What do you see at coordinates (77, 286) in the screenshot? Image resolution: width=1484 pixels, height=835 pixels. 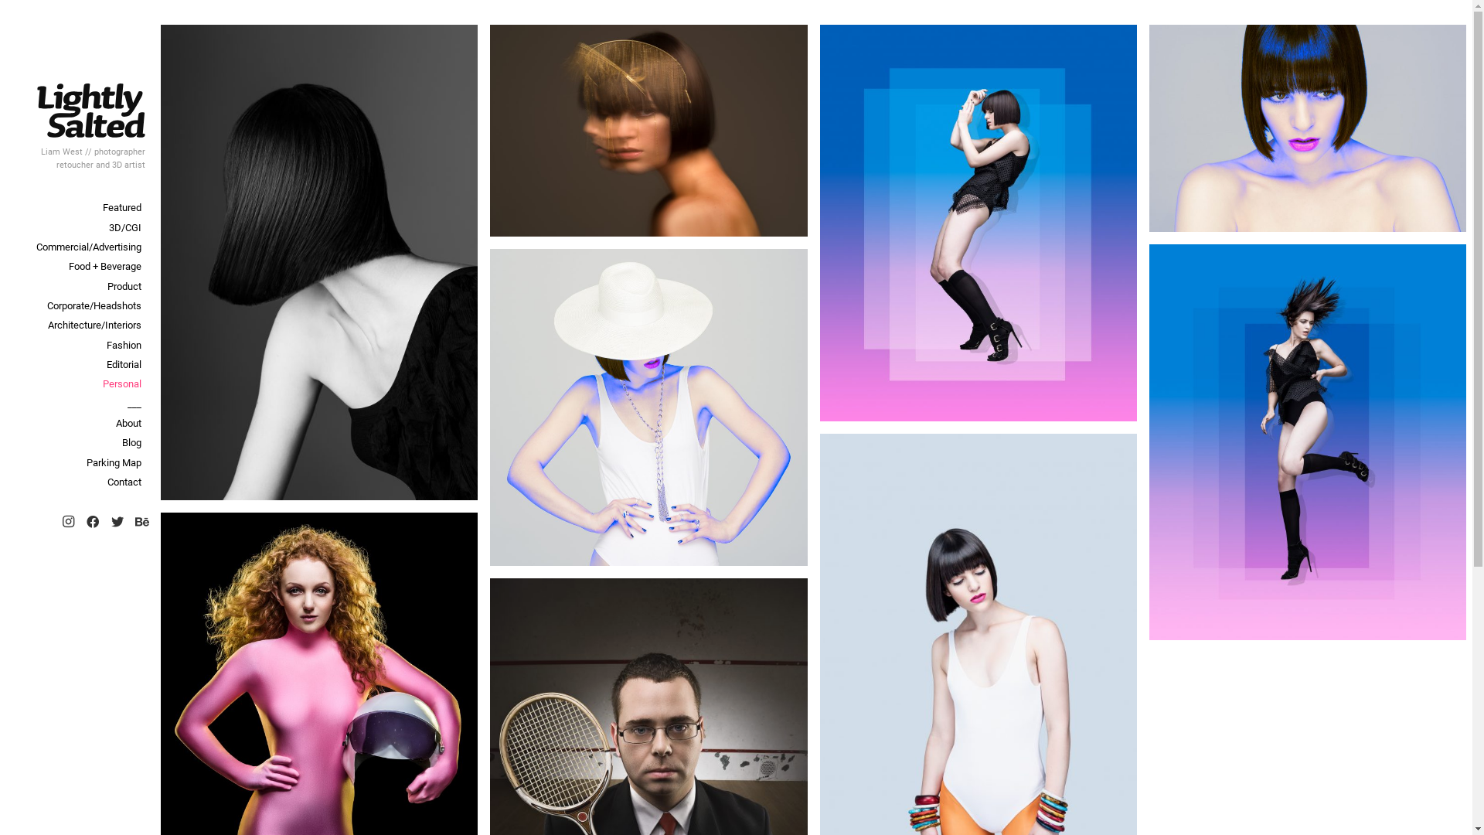 I see `Product` at bounding box center [77, 286].